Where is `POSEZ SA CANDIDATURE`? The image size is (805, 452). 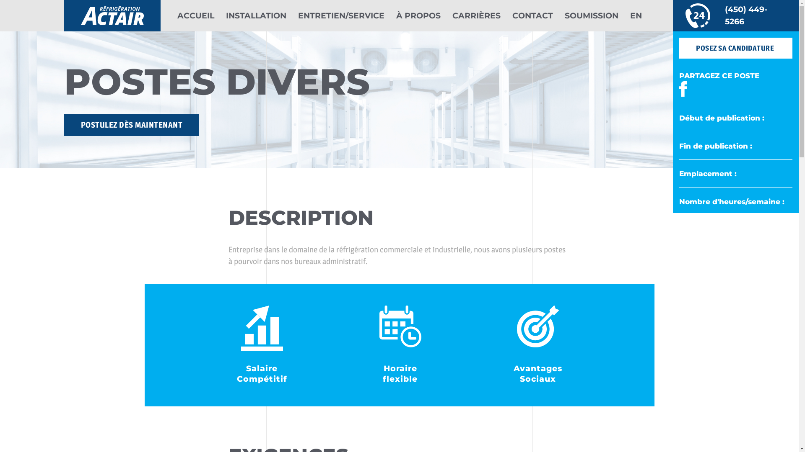 POSEZ SA CANDIDATURE is located at coordinates (736, 48).